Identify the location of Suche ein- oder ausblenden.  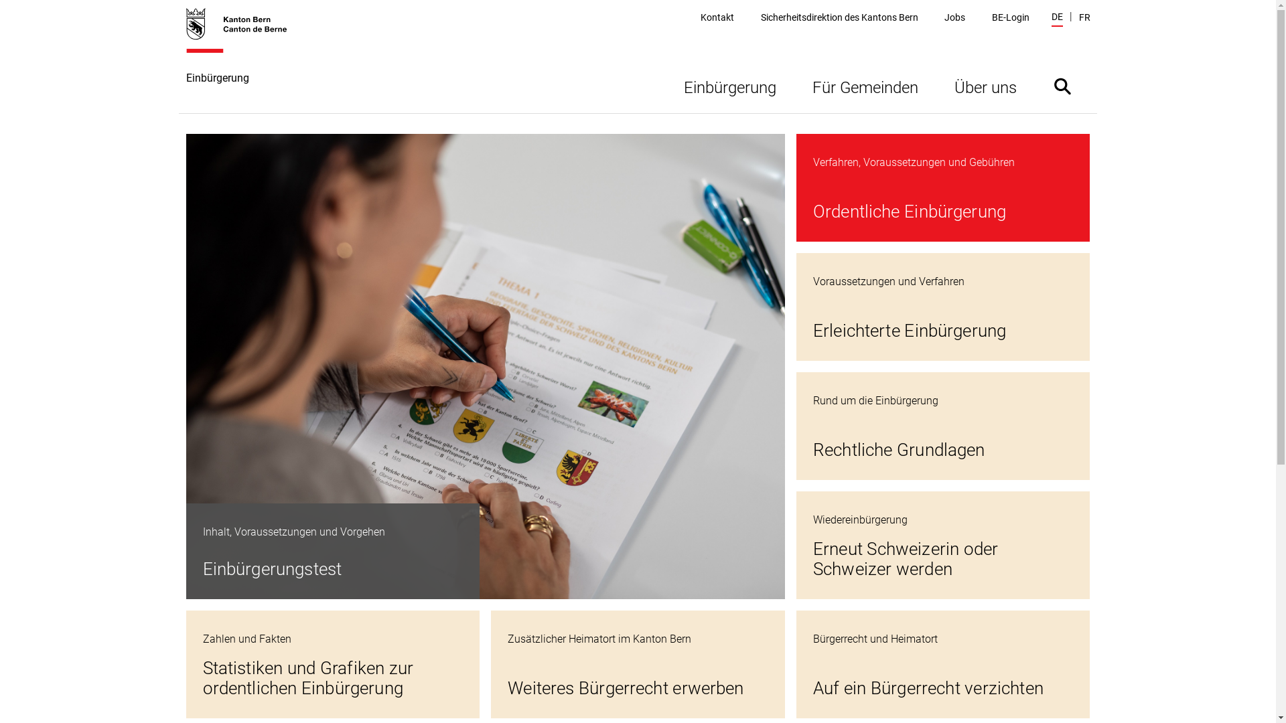
(1062, 86).